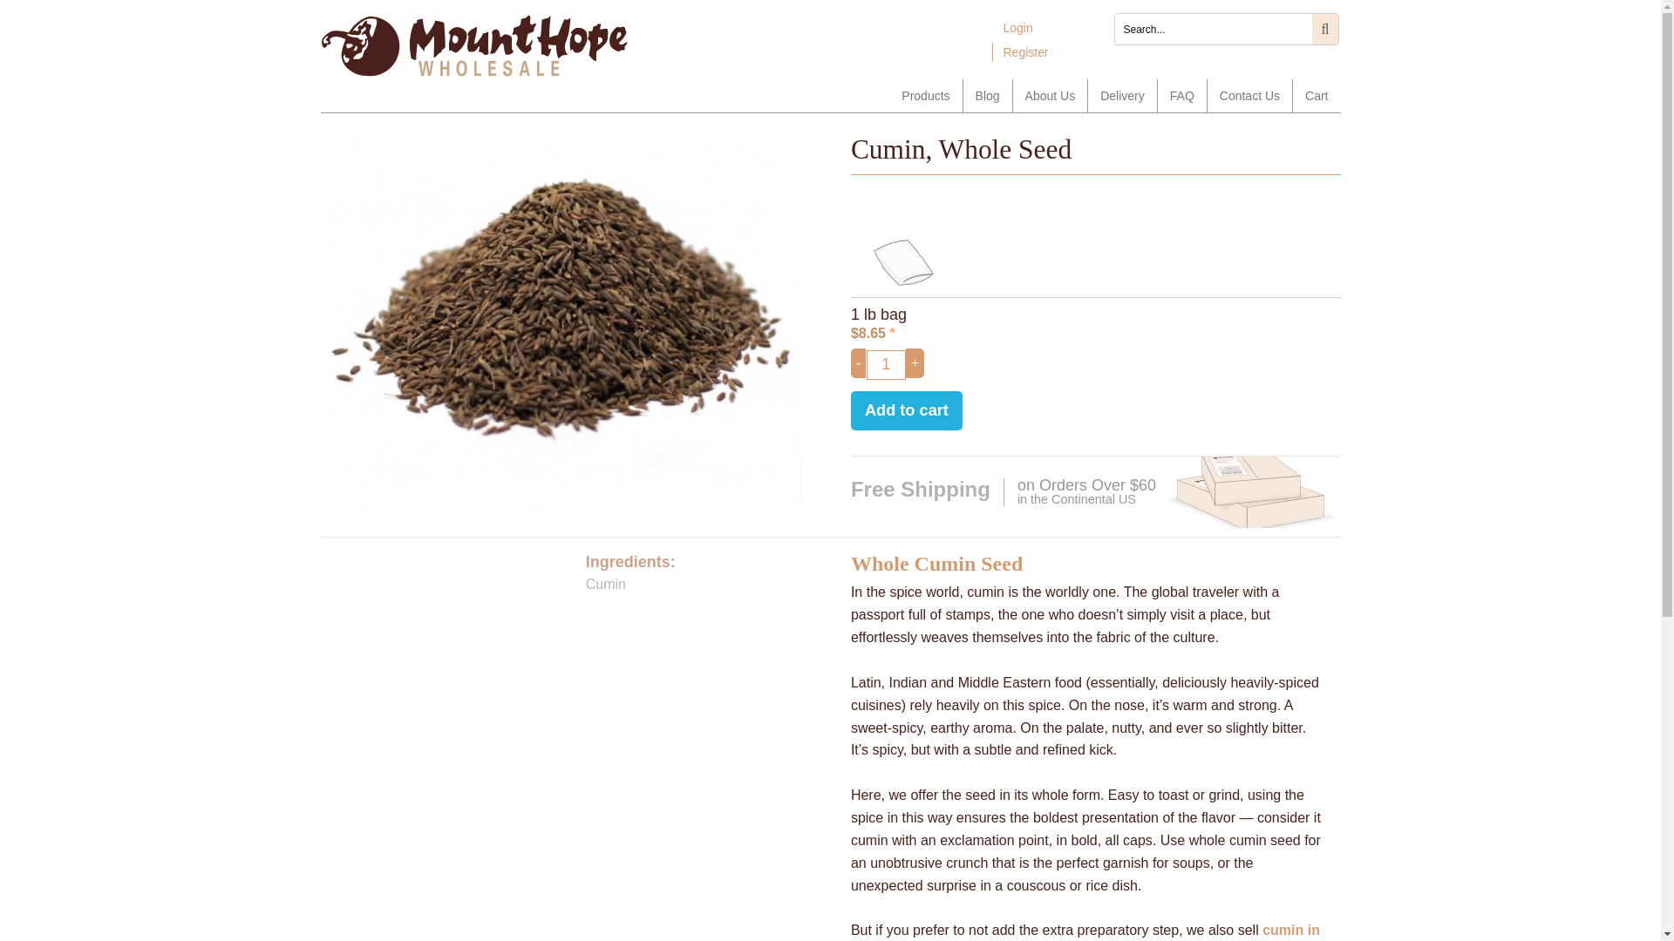  Describe the element at coordinates (1095, 310) in the screenshot. I see `1731` at that location.